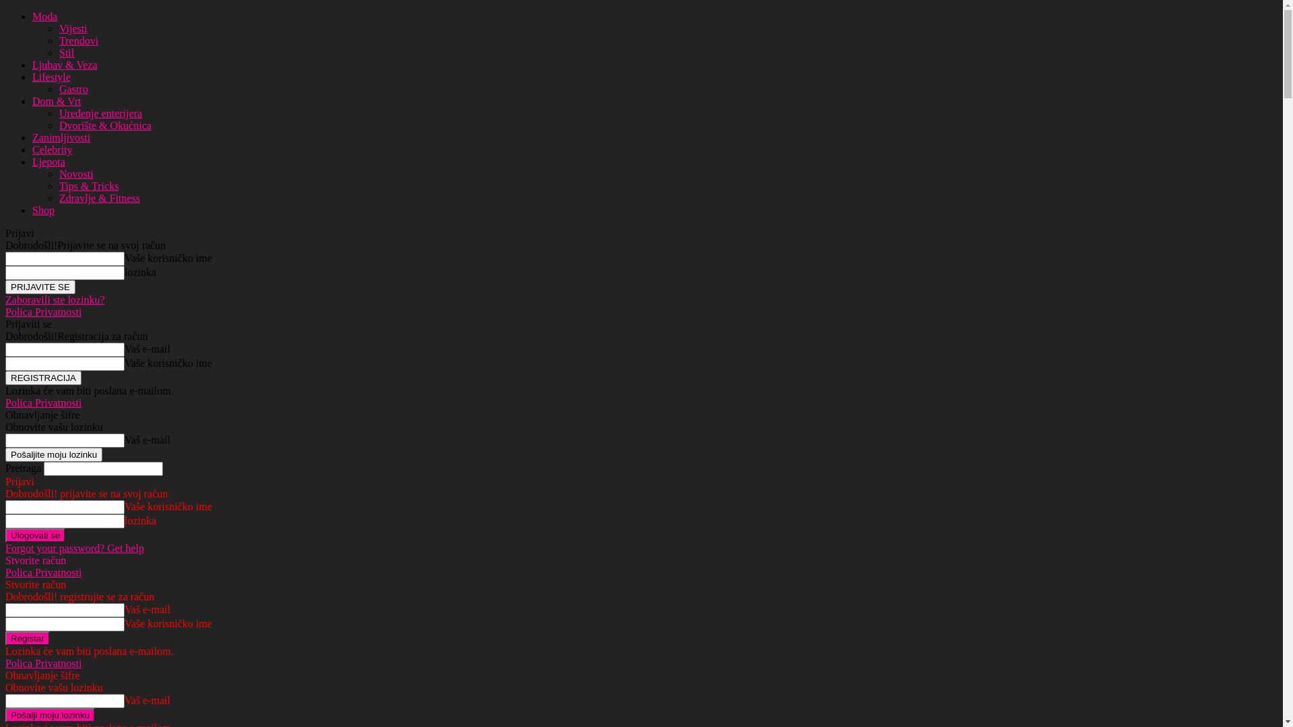 Image resolution: width=1293 pixels, height=727 pixels. I want to click on Polica Privatnosti, so click(43, 572).